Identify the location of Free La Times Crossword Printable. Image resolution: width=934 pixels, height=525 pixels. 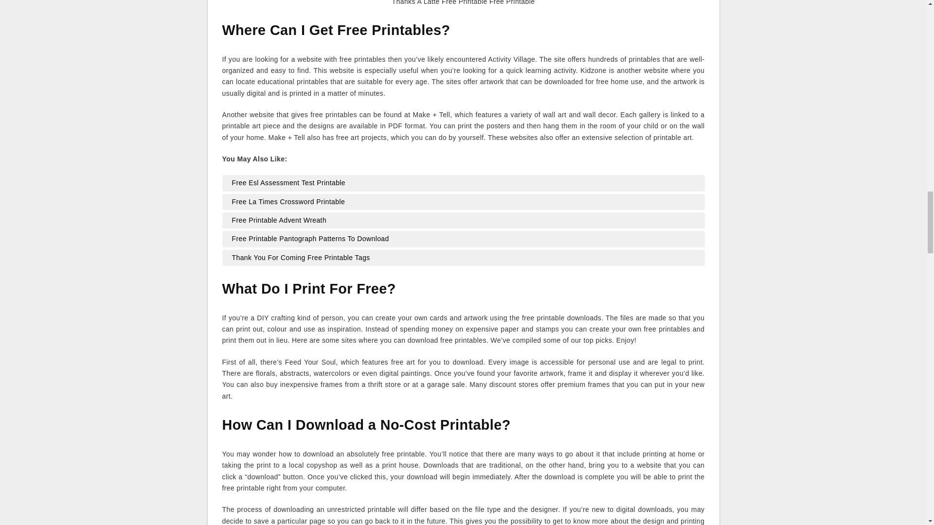
(463, 201).